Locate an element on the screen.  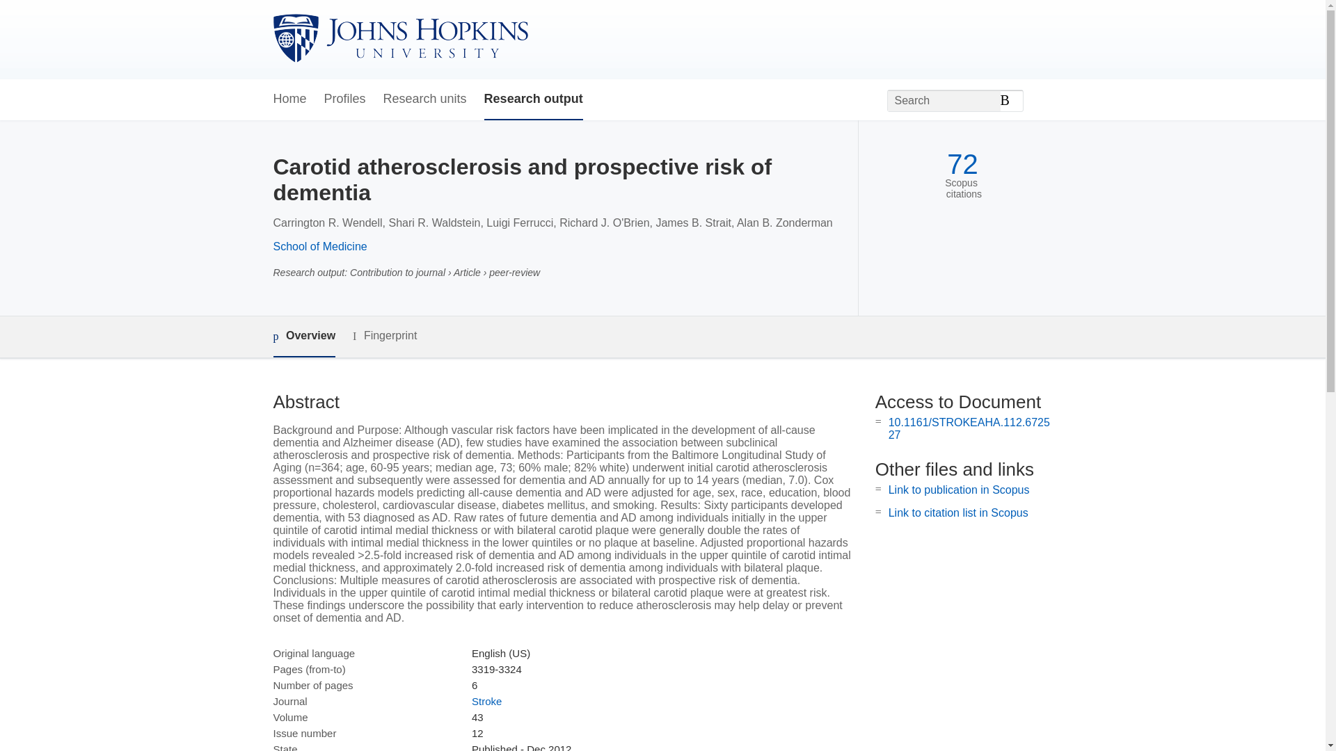
Overview is located at coordinates (303, 337).